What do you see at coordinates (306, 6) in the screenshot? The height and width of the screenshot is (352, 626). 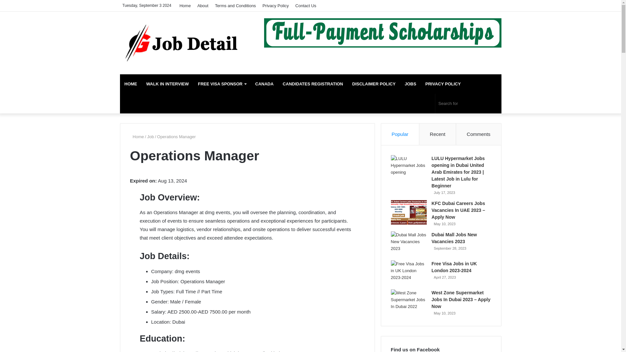 I see `Contact Us` at bounding box center [306, 6].